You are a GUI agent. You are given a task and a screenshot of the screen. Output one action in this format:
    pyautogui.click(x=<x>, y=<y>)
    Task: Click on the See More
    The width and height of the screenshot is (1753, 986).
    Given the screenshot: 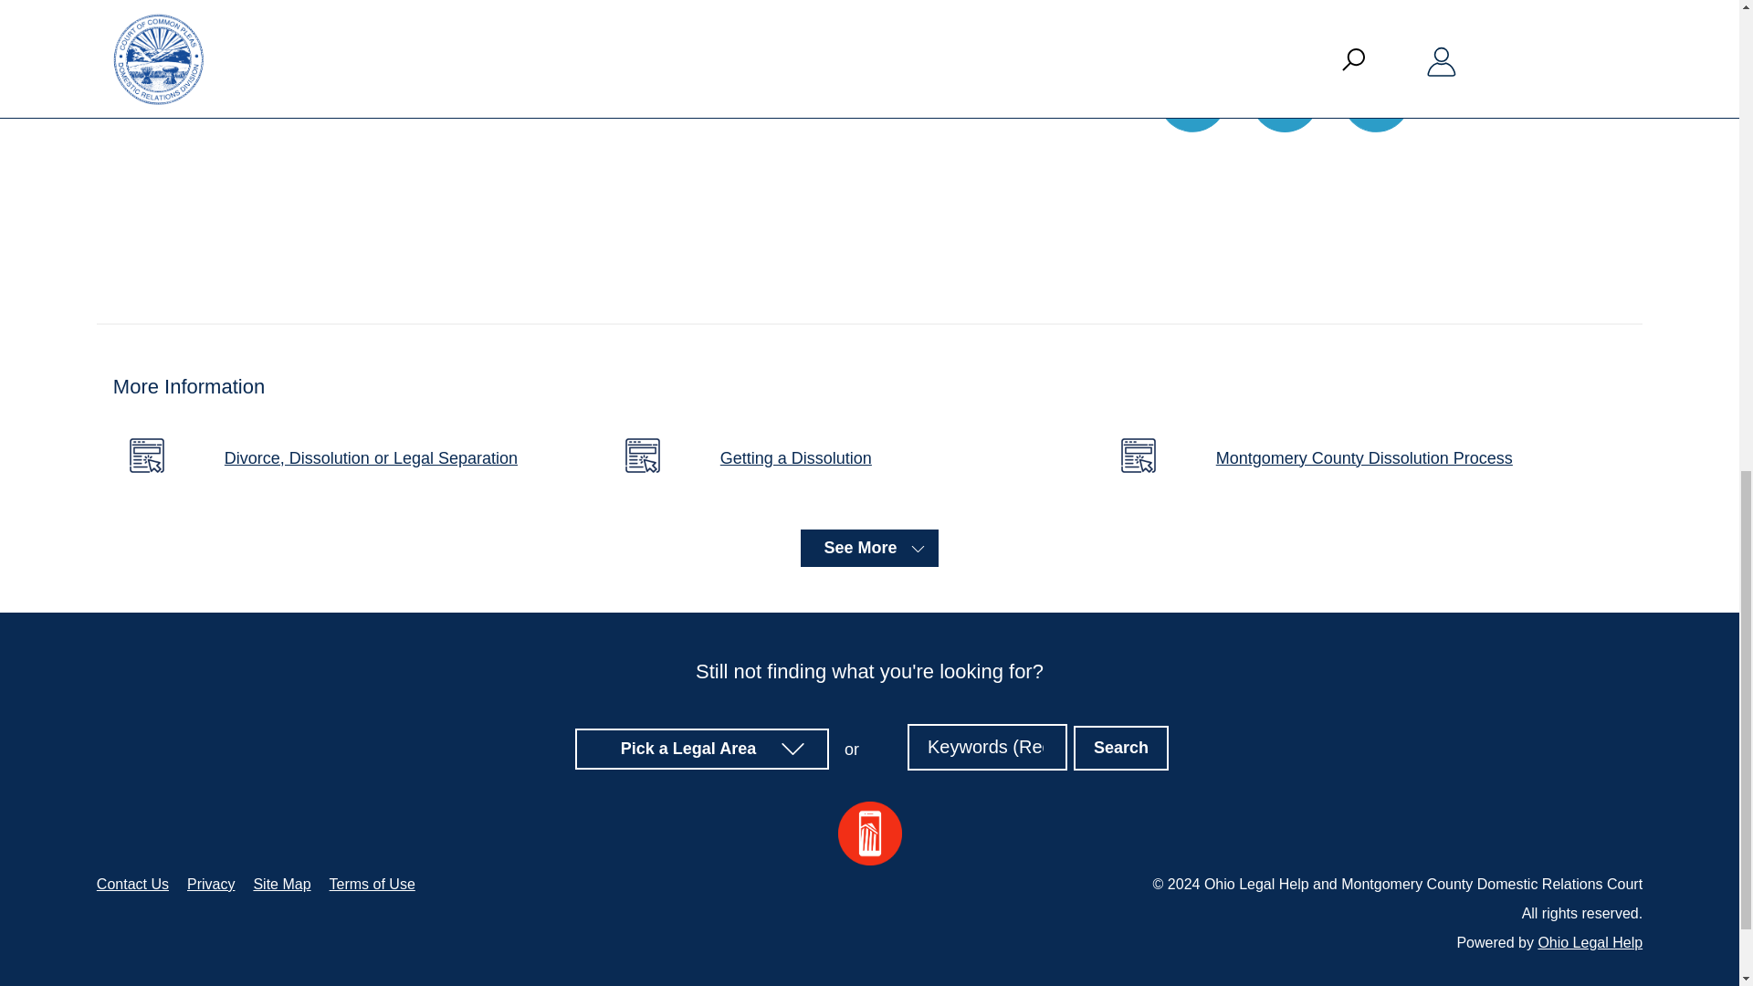 What is the action you would take?
    pyautogui.click(x=869, y=548)
    